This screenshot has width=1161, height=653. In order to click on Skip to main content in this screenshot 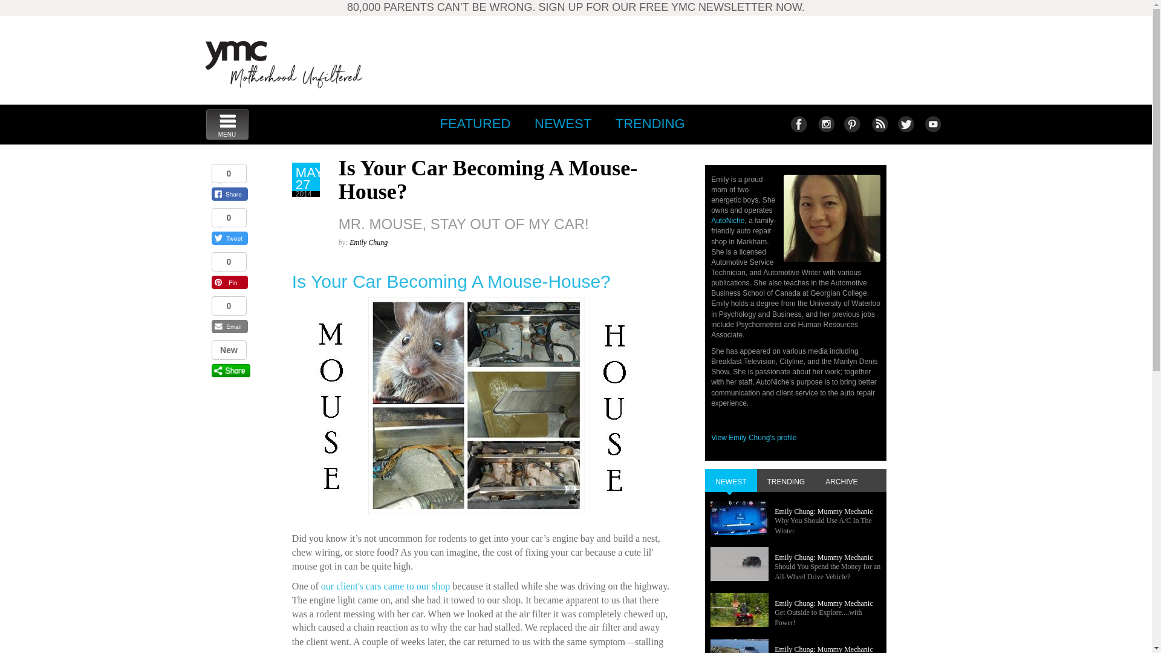, I will do `click(475, 123)`.